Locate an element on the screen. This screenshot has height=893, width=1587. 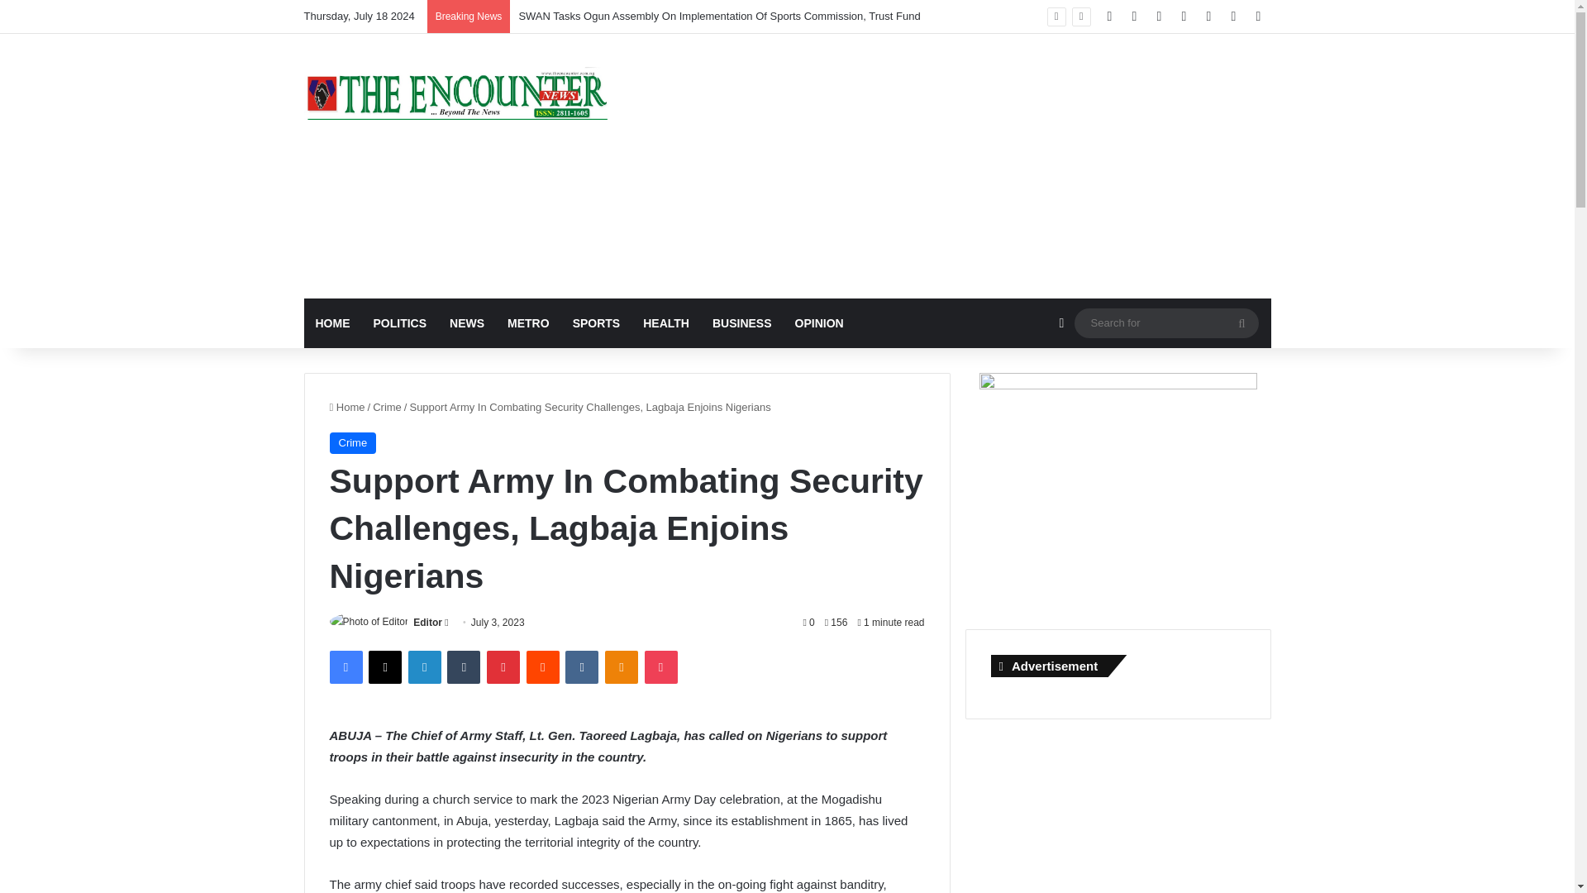
Tumblr is located at coordinates (464, 667).